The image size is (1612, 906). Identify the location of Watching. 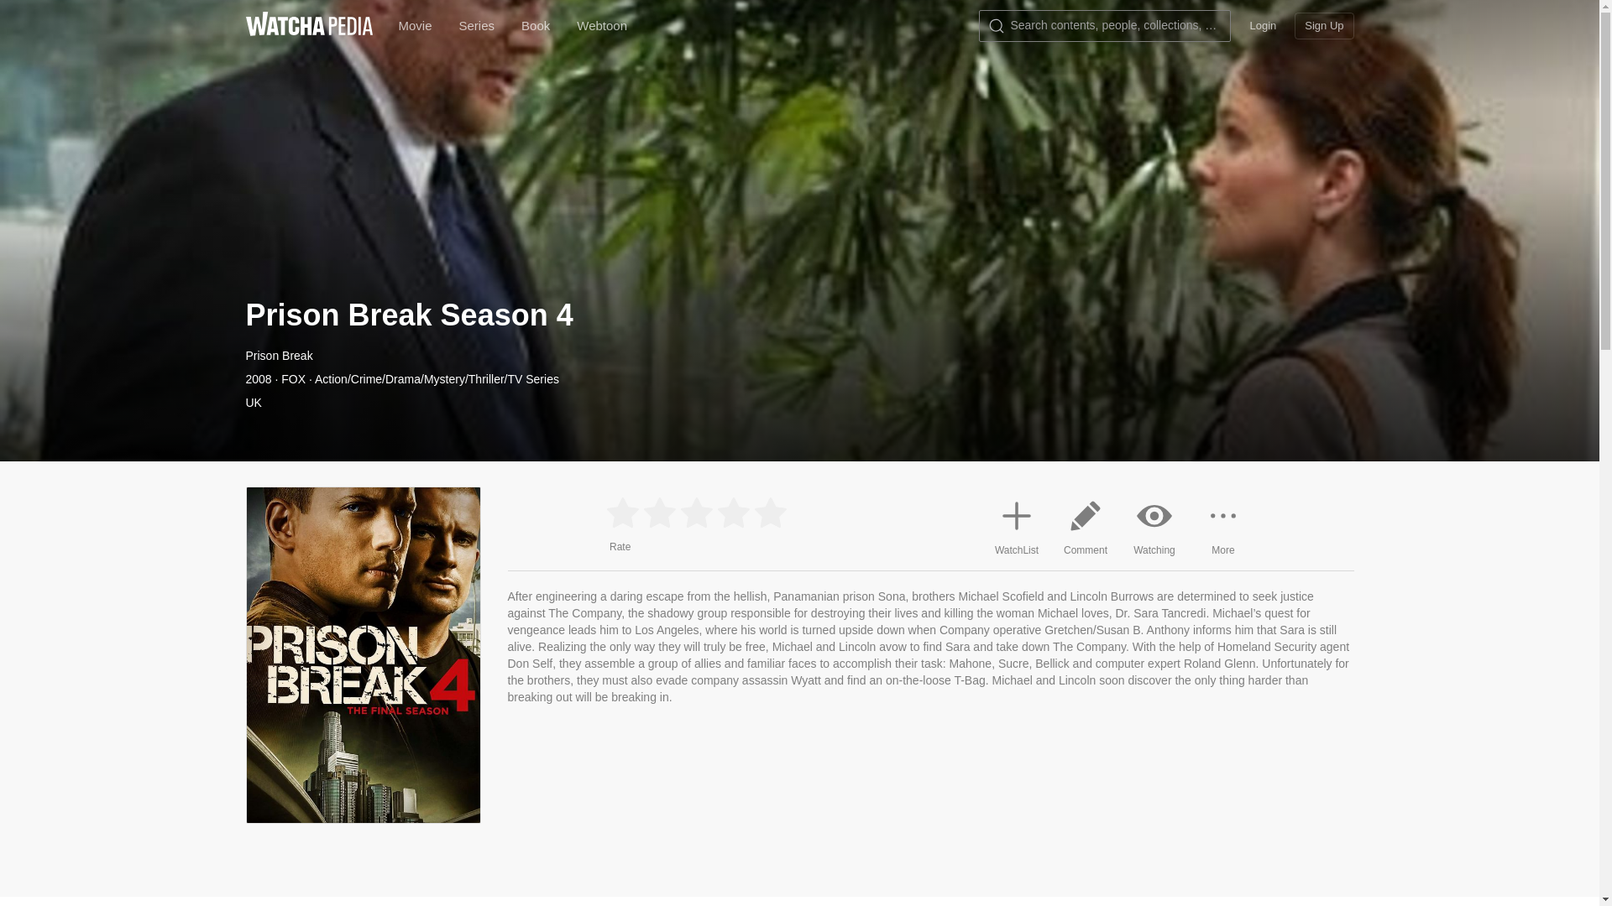
(1154, 523).